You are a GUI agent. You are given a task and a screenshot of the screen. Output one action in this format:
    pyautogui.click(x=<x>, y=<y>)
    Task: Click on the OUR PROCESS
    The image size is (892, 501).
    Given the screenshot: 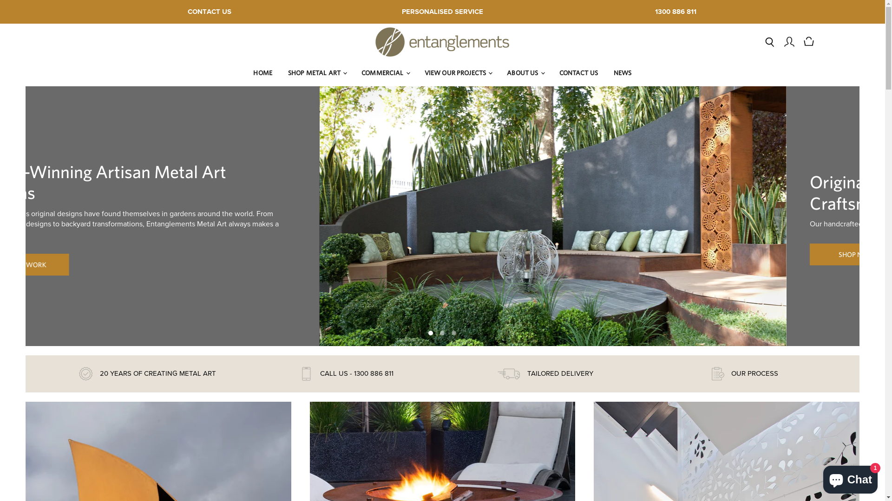 What is the action you would take?
    pyautogui.click(x=741, y=374)
    